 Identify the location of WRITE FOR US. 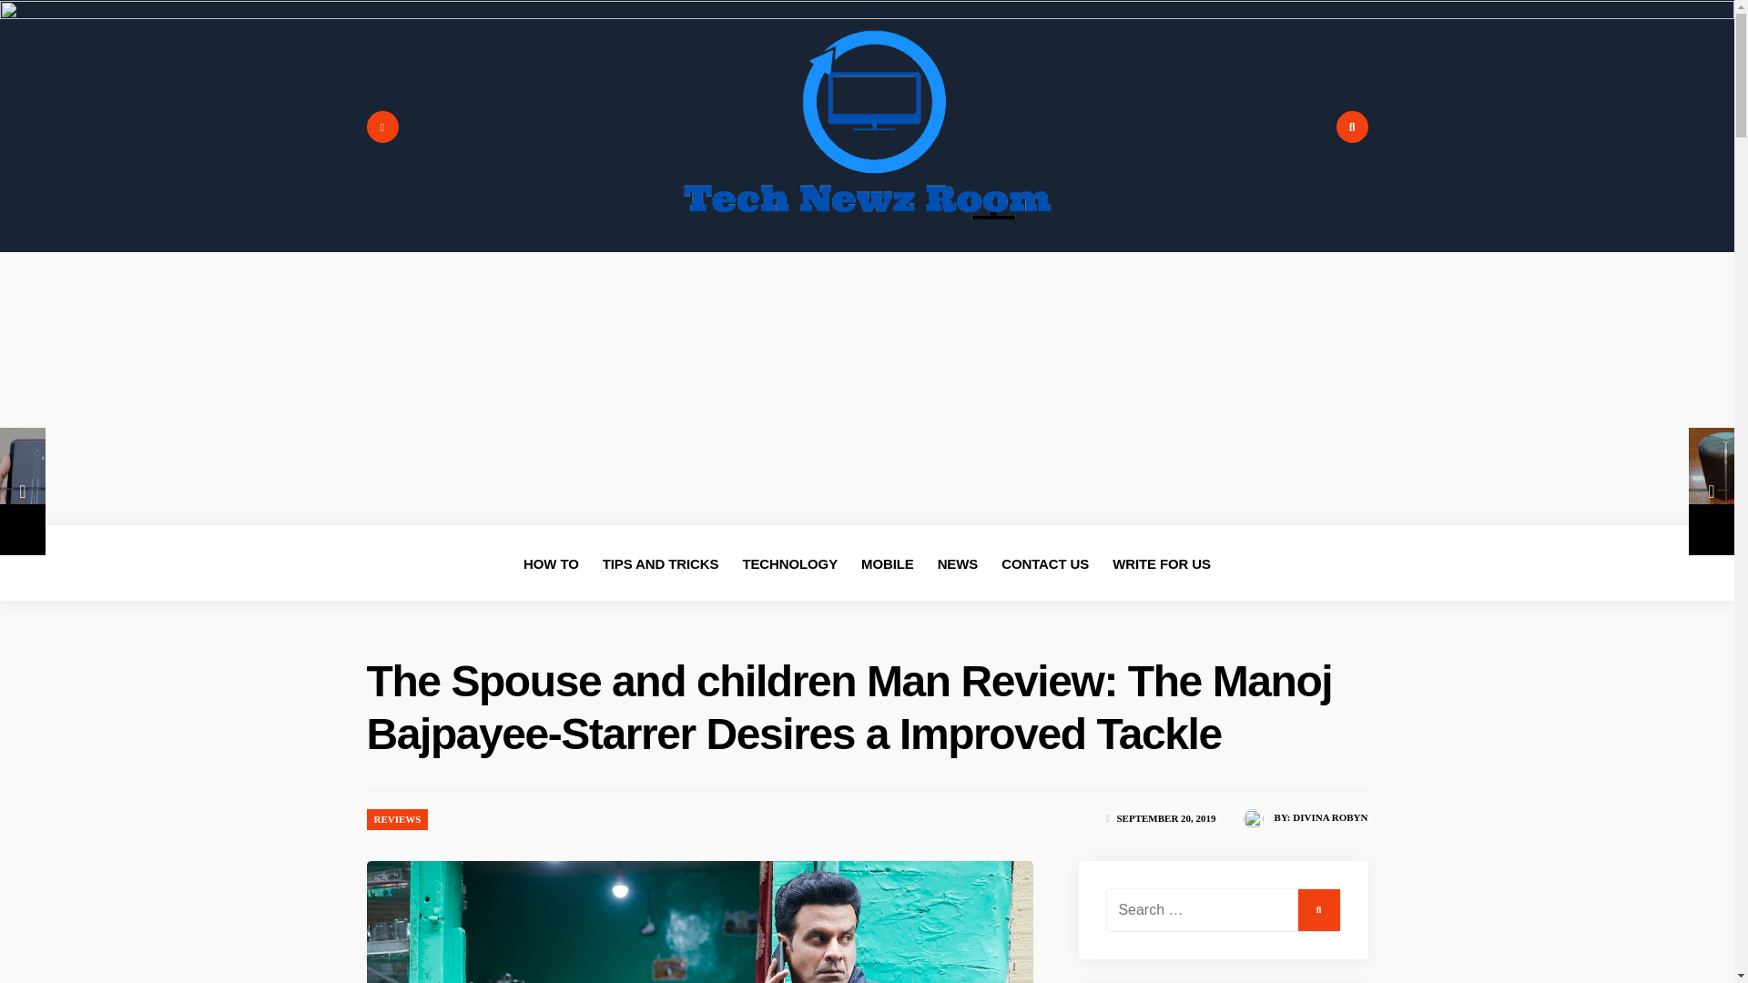
(1162, 563).